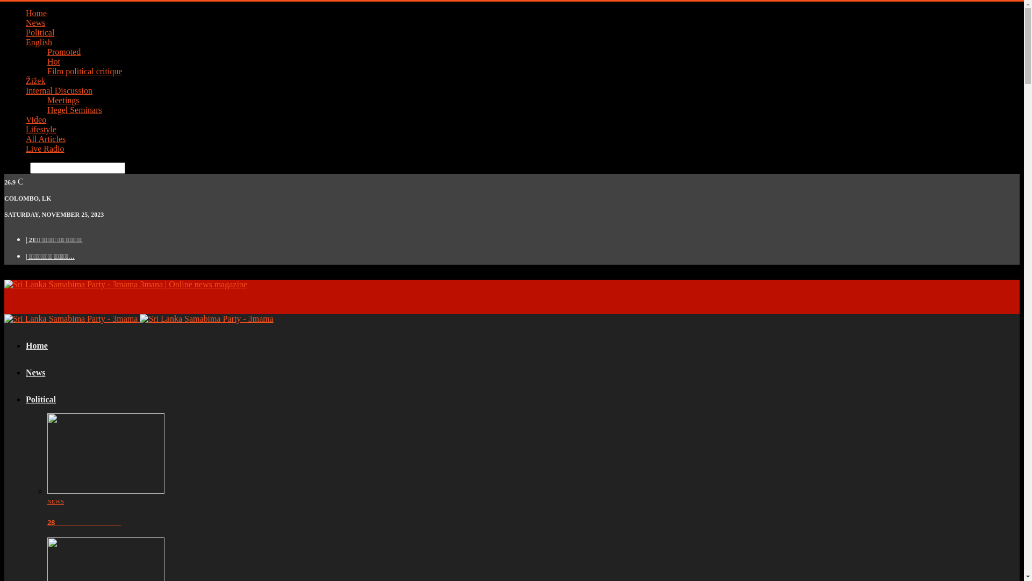 Image resolution: width=1032 pixels, height=581 pixels. Describe the element at coordinates (59, 90) in the screenshot. I see `Internal Discussion` at that location.